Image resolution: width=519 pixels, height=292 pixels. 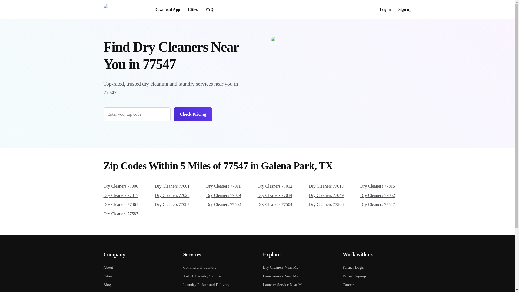 I want to click on Dry Cleaners 77028, so click(x=180, y=195).